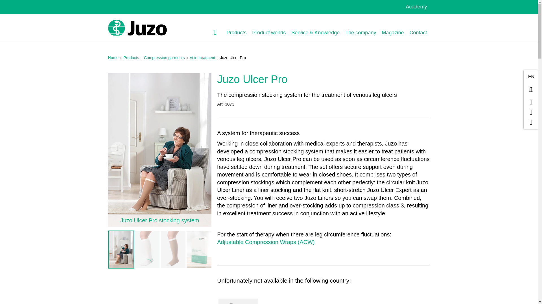  I want to click on Products, so click(236, 33).